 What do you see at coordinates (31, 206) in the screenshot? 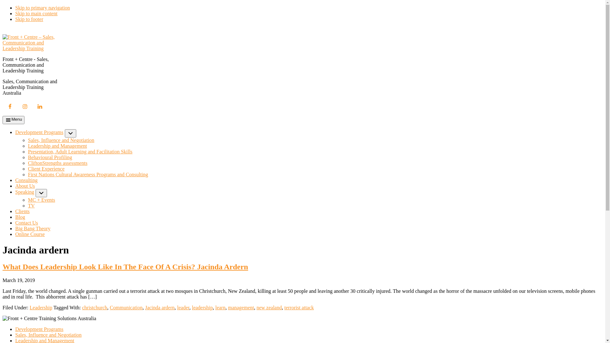
I see `TV` at bounding box center [31, 206].